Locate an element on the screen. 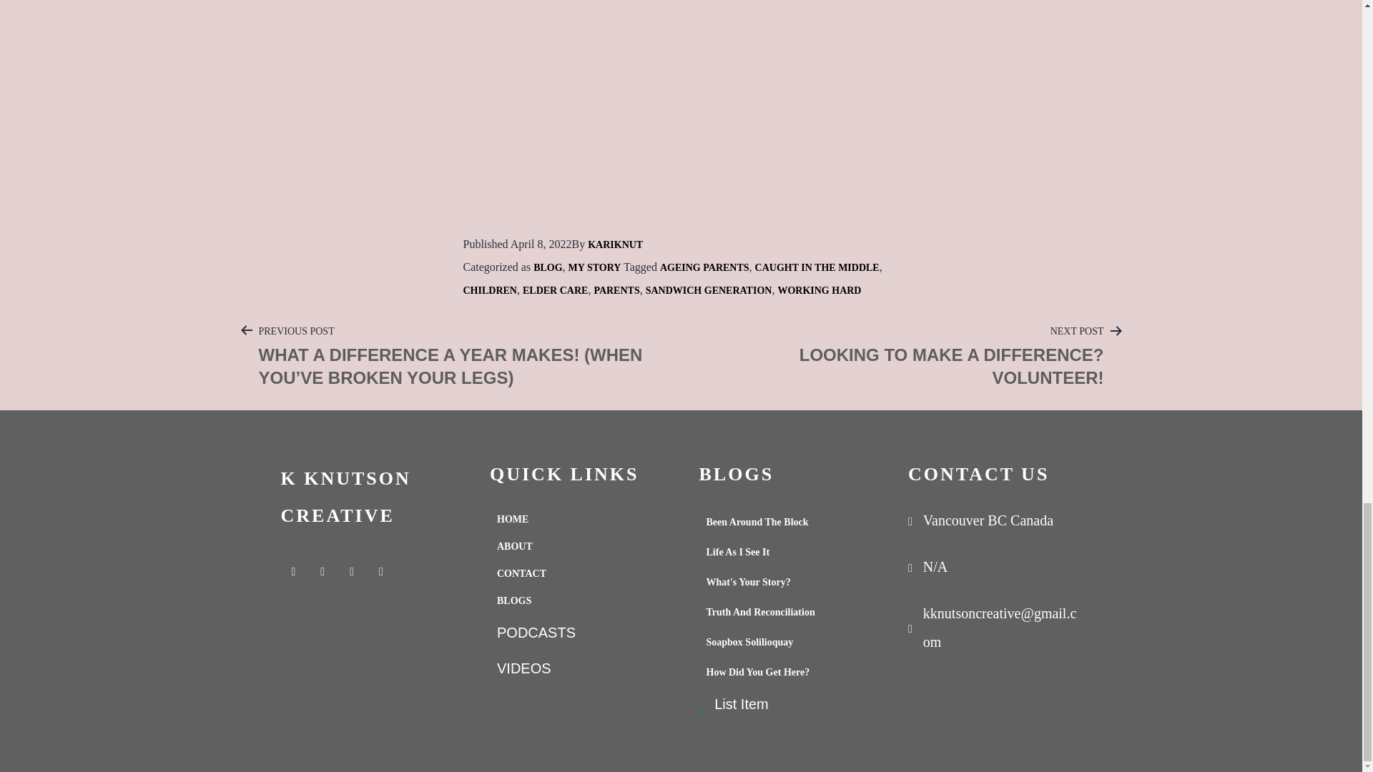  CAUGHT IN THE MIDDLE is located at coordinates (708, 290).